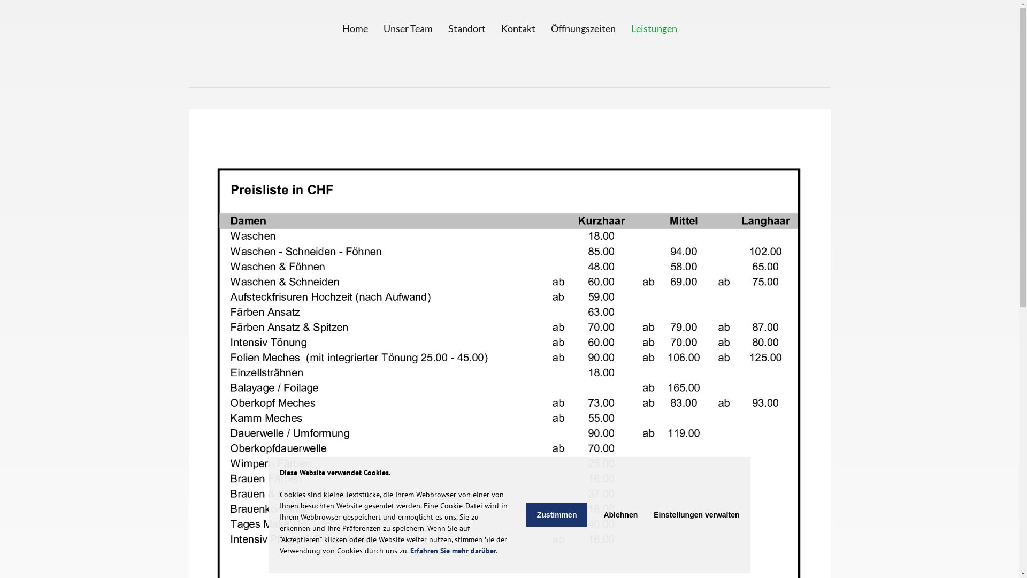 The height and width of the screenshot is (578, 1027). Describe the element at coordinates (518, 28) in the screenshot. I see `Kontakt` at that location.